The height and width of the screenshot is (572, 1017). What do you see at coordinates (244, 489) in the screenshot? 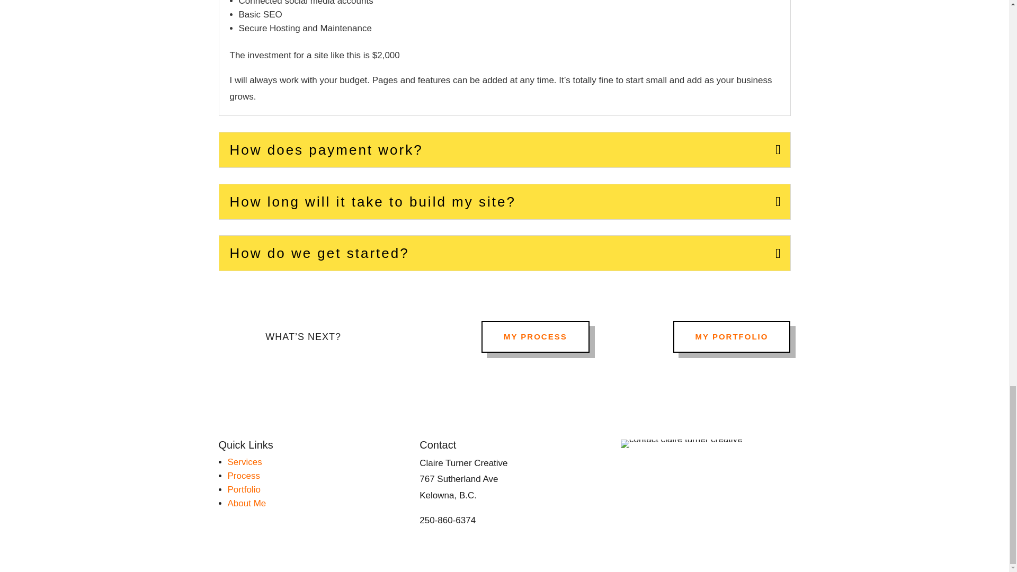
I see `portfolio` at bounding box center [244, 489].